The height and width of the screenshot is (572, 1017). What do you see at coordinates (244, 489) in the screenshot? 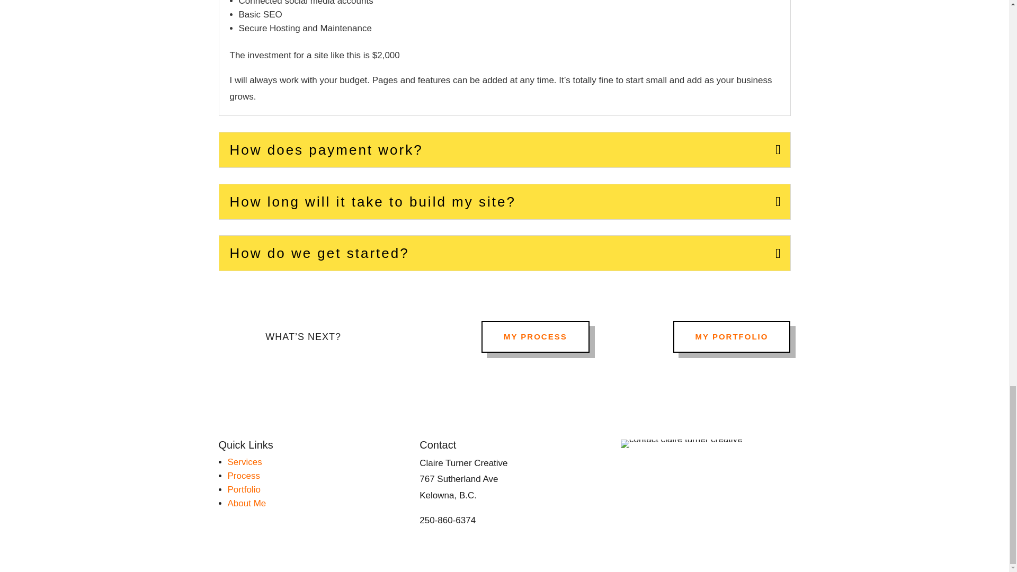
I see `portfolio` at bounding box center [244, 489].